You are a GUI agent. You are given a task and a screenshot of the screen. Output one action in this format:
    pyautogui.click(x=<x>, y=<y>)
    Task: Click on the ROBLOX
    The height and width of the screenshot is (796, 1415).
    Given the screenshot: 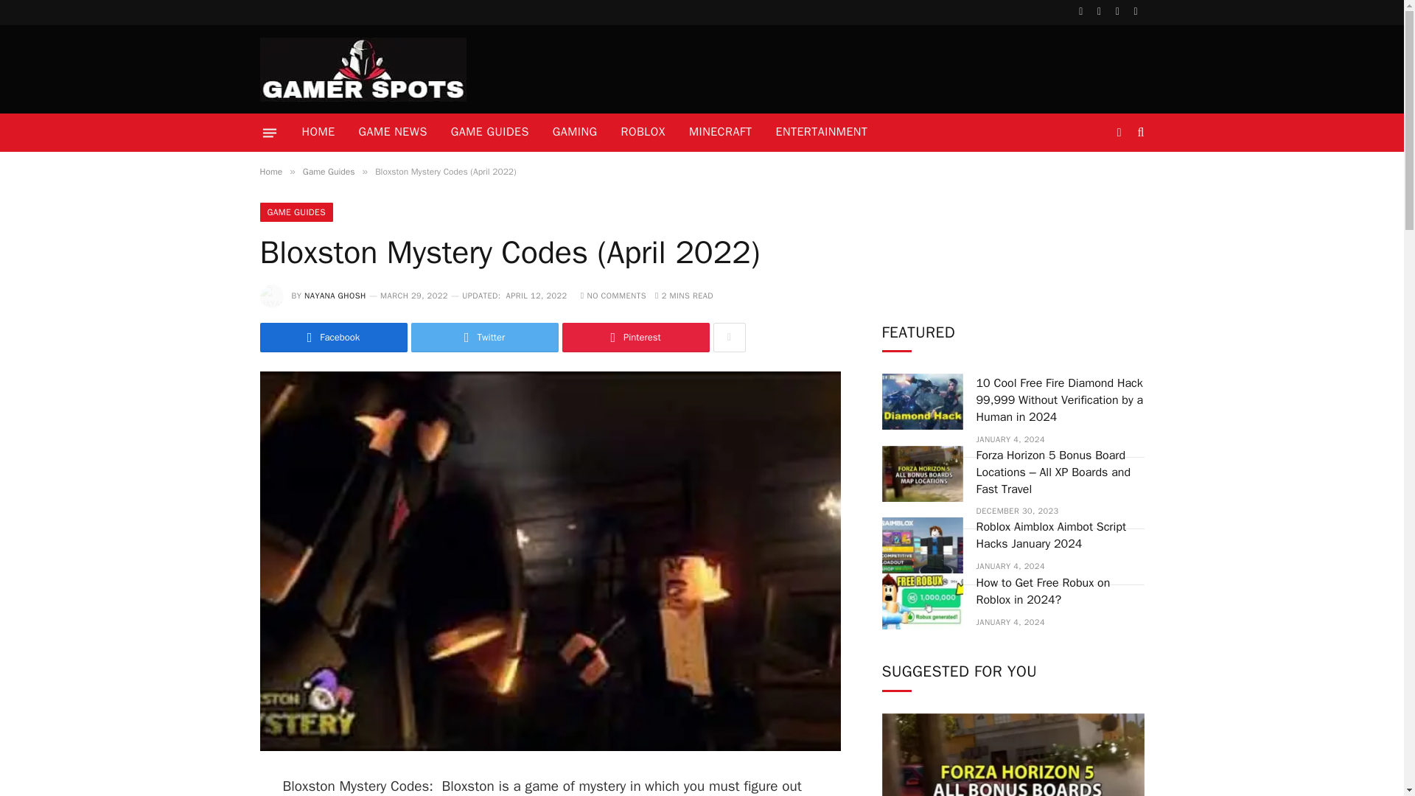 What is the action you would take?
    pyautogui.click(x=643, y=133)
    